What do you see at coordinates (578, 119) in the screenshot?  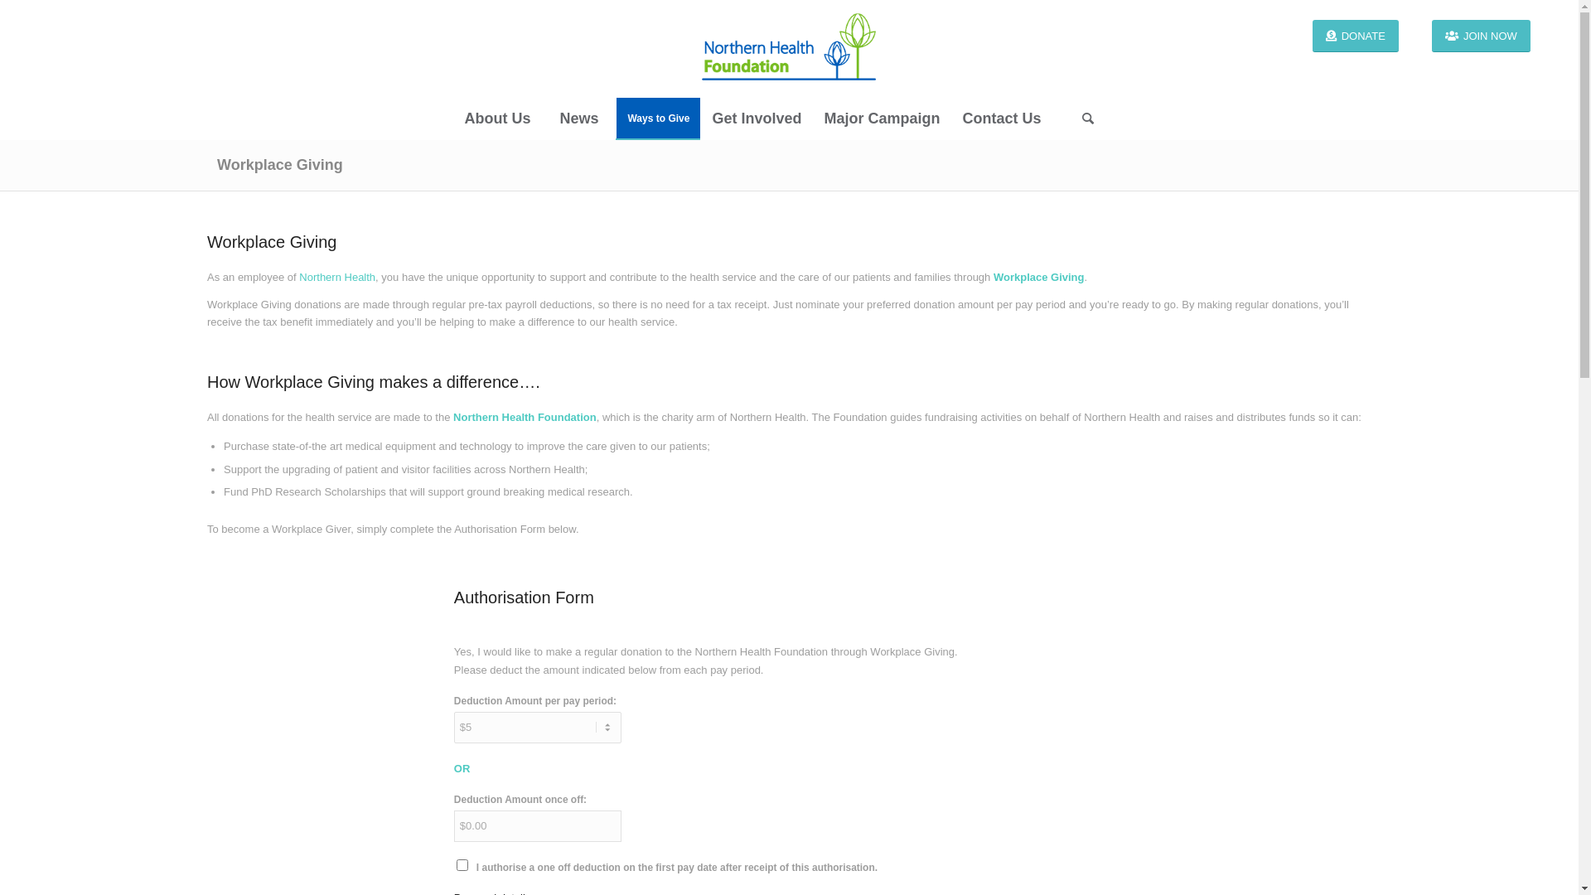 I see `News` at bounding box center [578, 119].